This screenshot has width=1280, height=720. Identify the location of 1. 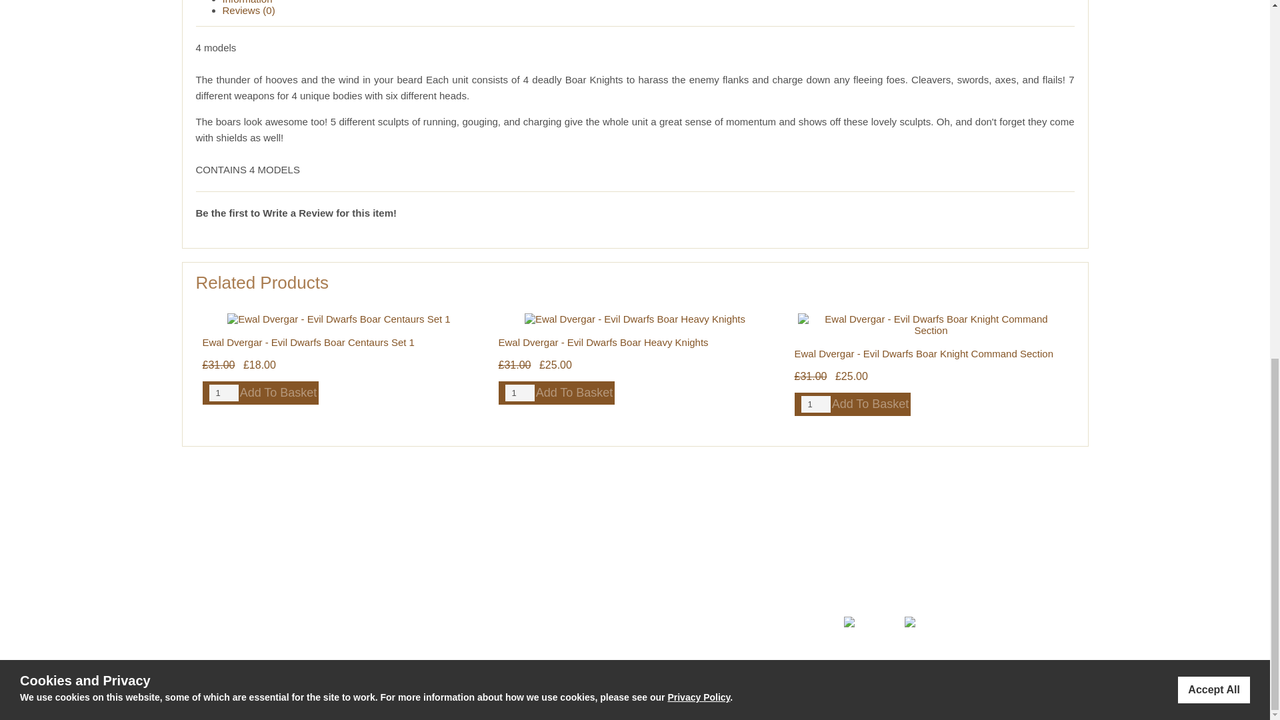
(224, 392).